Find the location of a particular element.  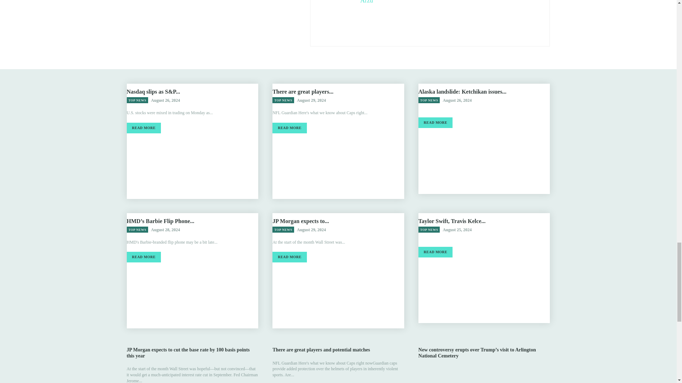

JP Morgan expects to... is located at coordinates (301, 221).